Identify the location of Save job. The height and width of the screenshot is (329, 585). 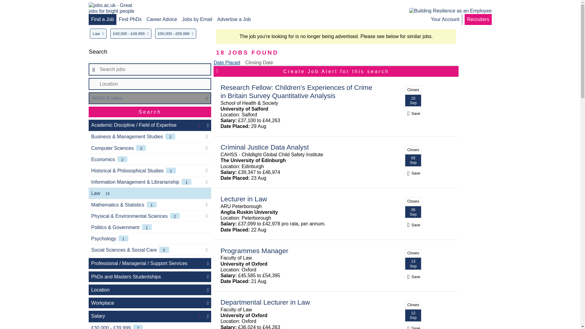
(413, 328).